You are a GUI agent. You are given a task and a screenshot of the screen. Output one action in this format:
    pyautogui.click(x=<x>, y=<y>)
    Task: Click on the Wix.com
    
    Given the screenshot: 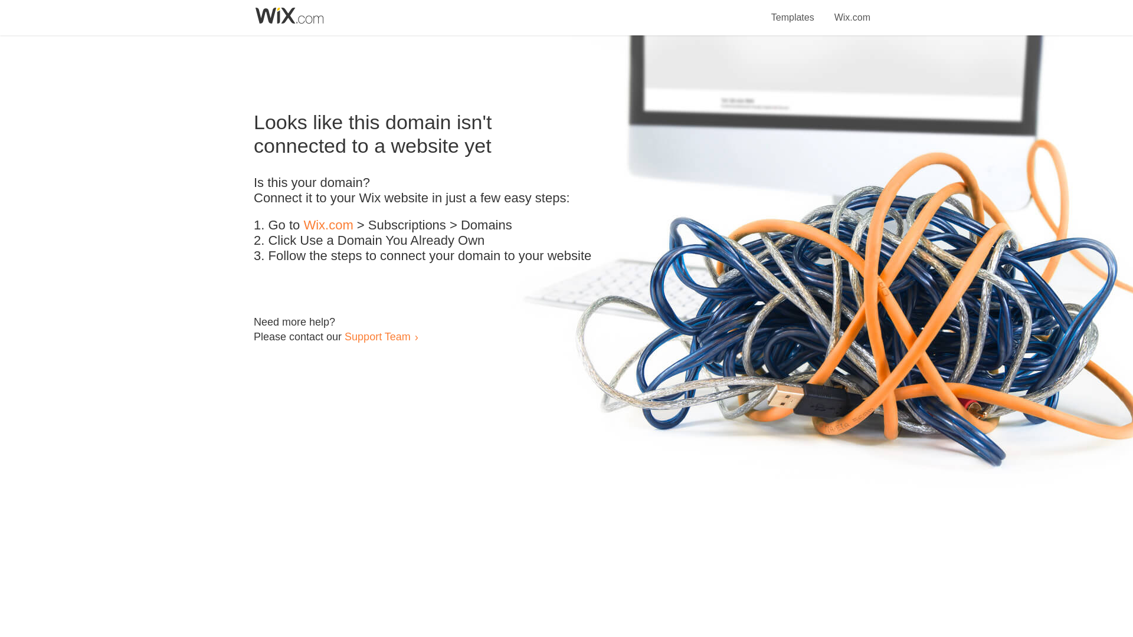 What is the action you would take?
    pyautogui.click(x=328, y=225)
    